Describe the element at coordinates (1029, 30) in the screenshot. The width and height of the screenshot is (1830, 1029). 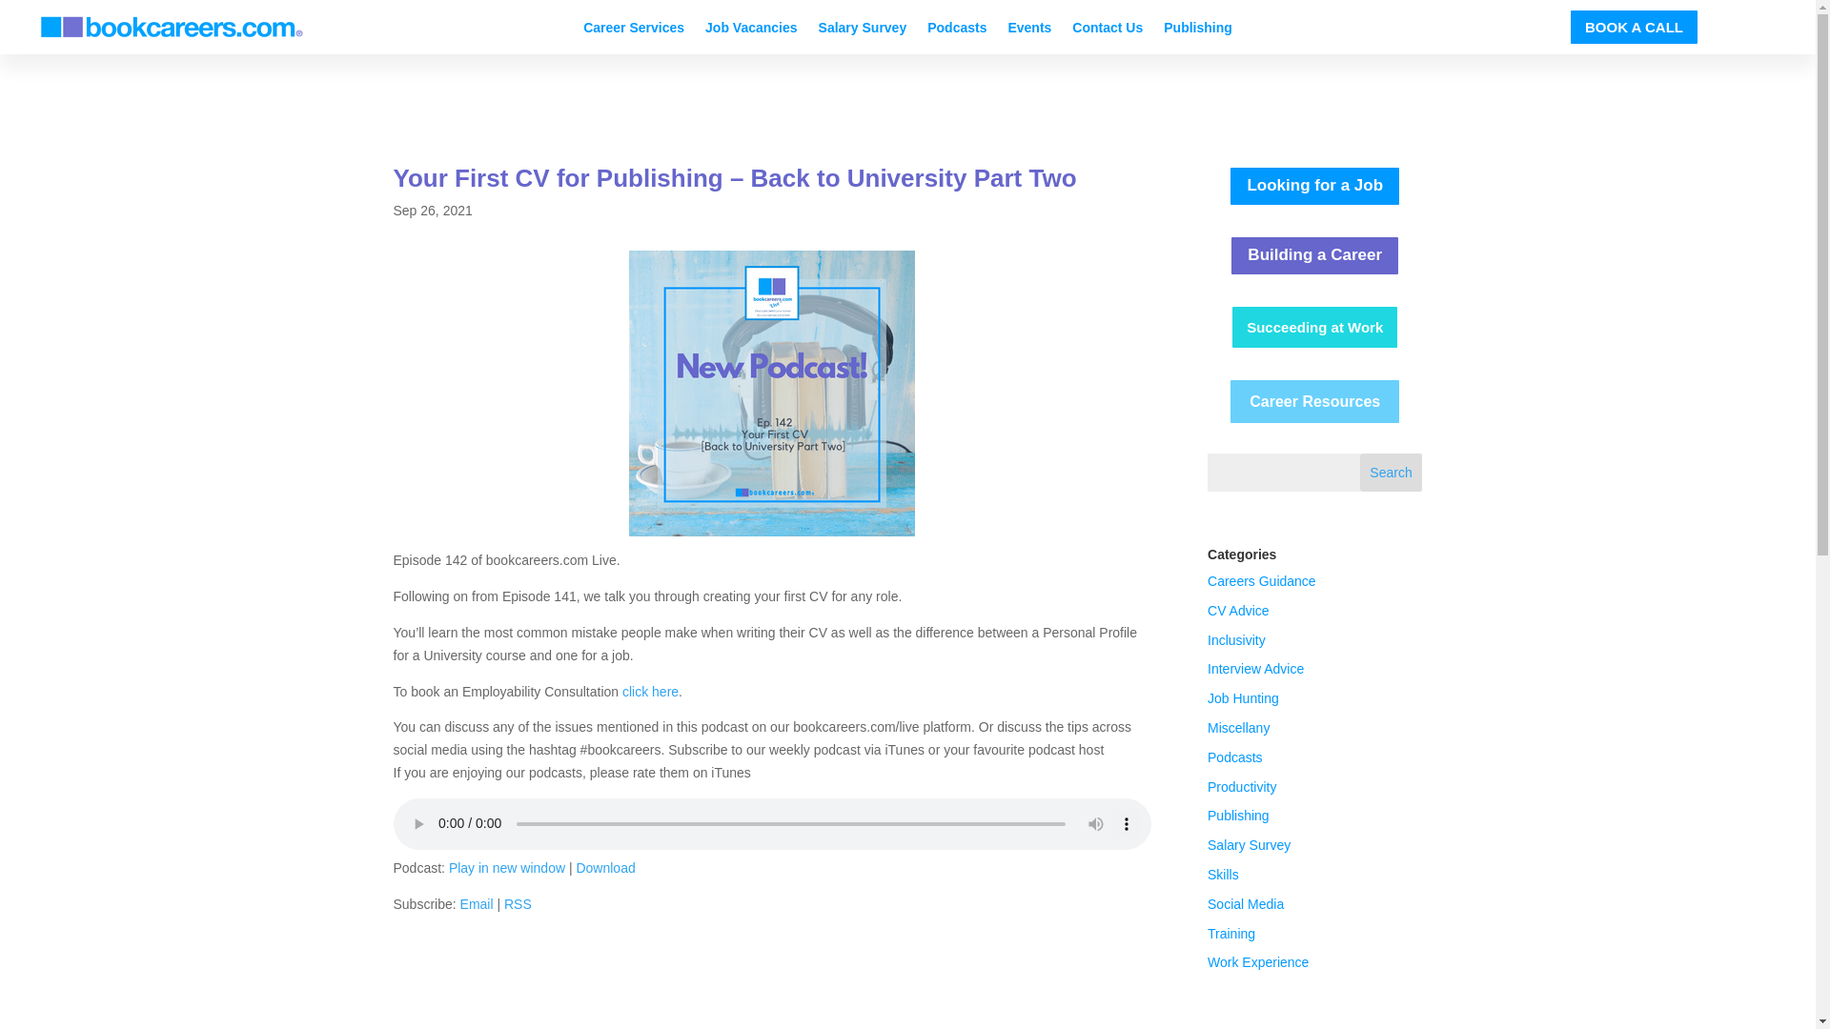
I see `Events` at that location.